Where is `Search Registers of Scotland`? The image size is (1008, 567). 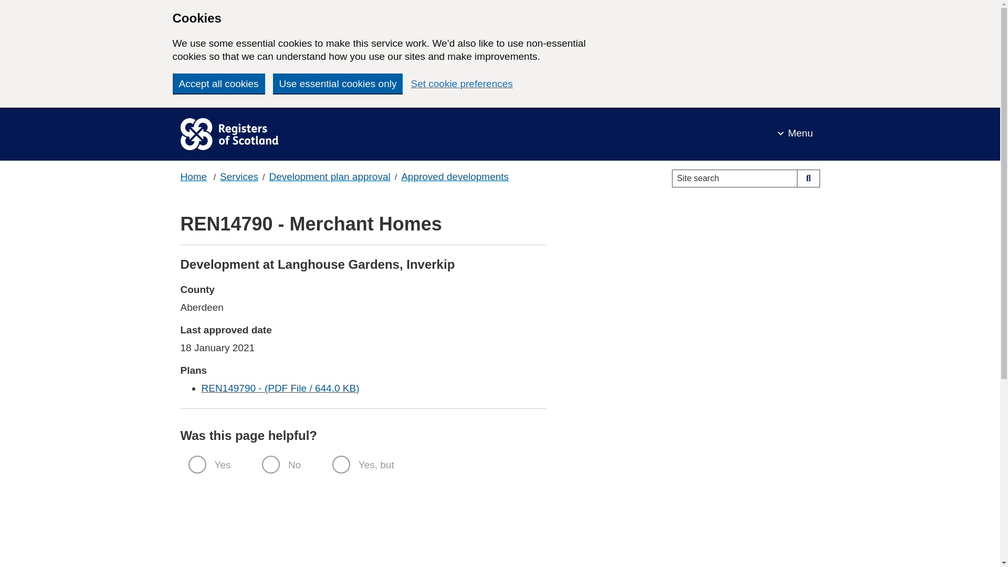
Search Registers of Scotland is located at coordinates (808, 178).